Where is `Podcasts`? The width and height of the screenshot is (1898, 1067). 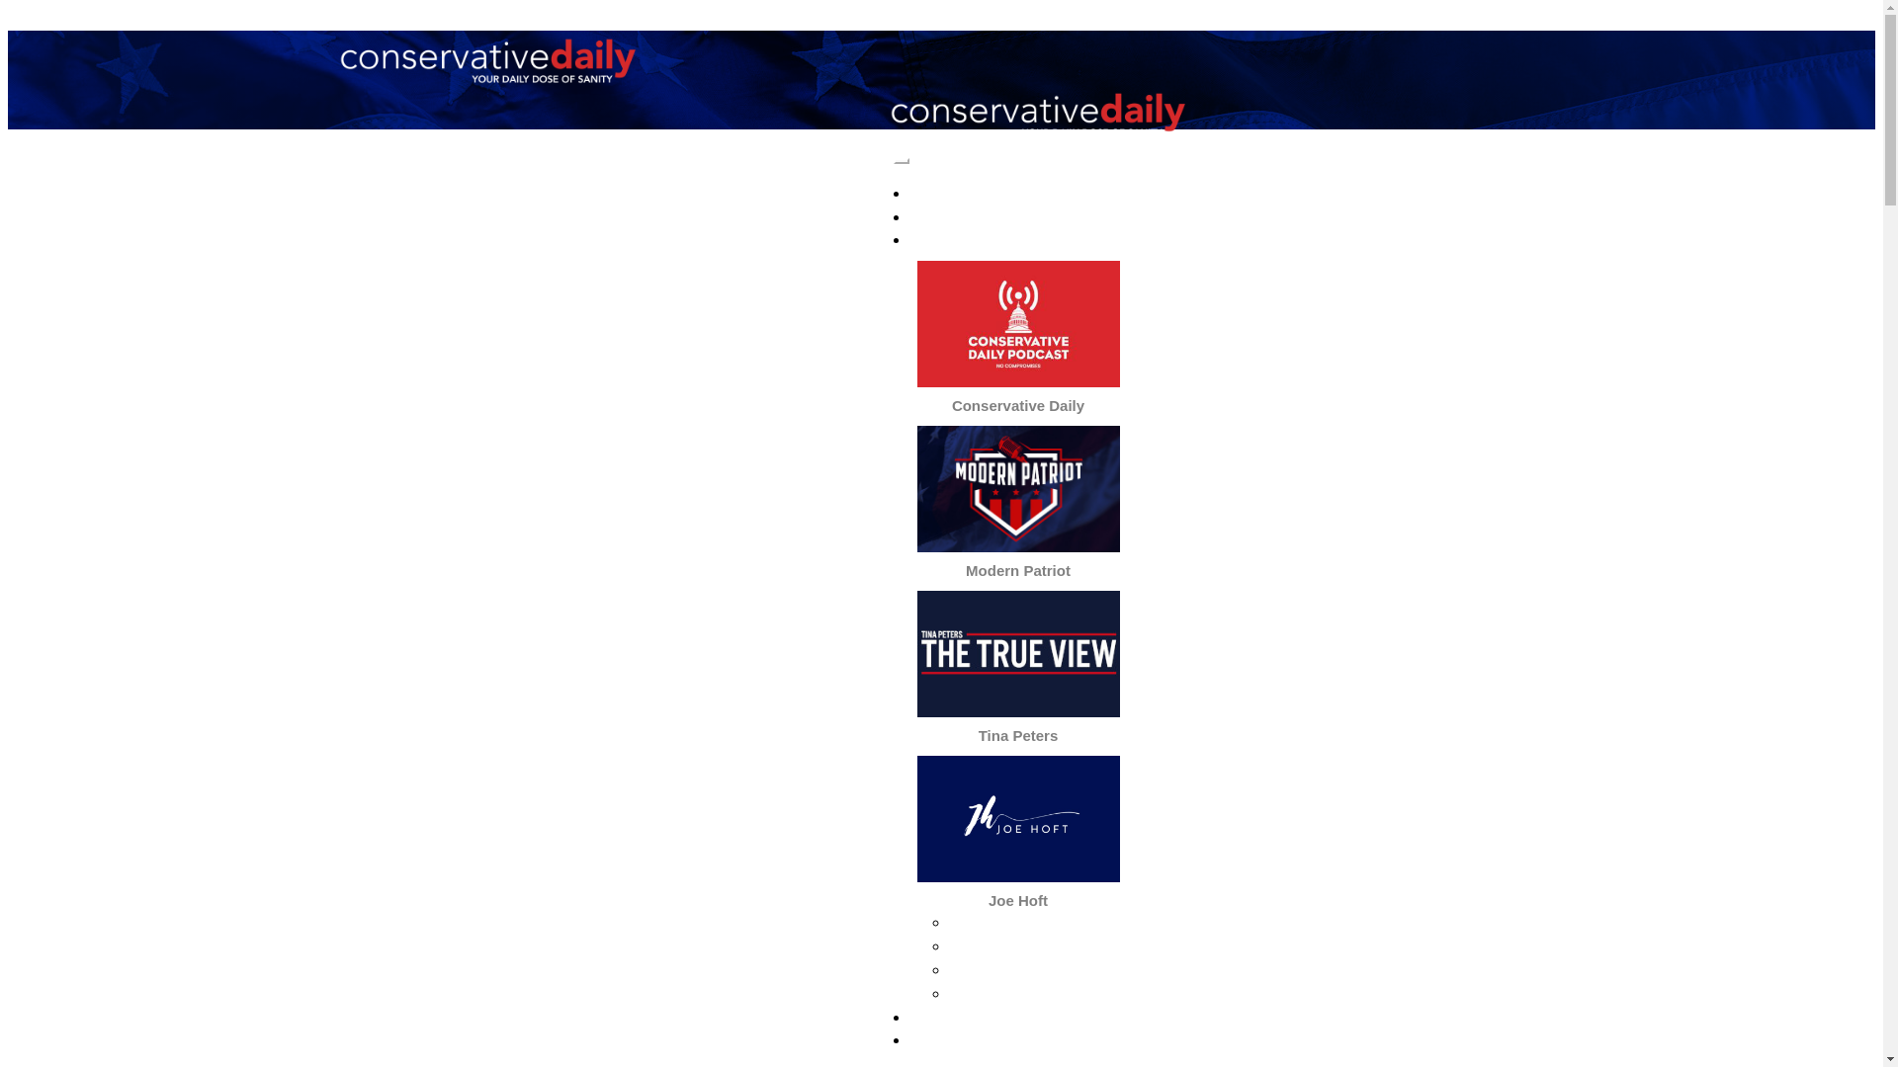 Podcasts is located at coordinates (1018, 239).